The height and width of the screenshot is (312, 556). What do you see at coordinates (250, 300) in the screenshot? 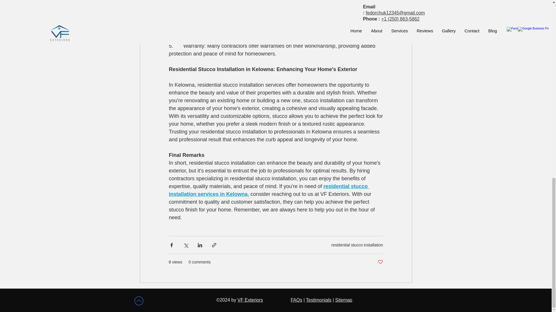
I see `VF Exteriors` at bounding box center [250, 300].